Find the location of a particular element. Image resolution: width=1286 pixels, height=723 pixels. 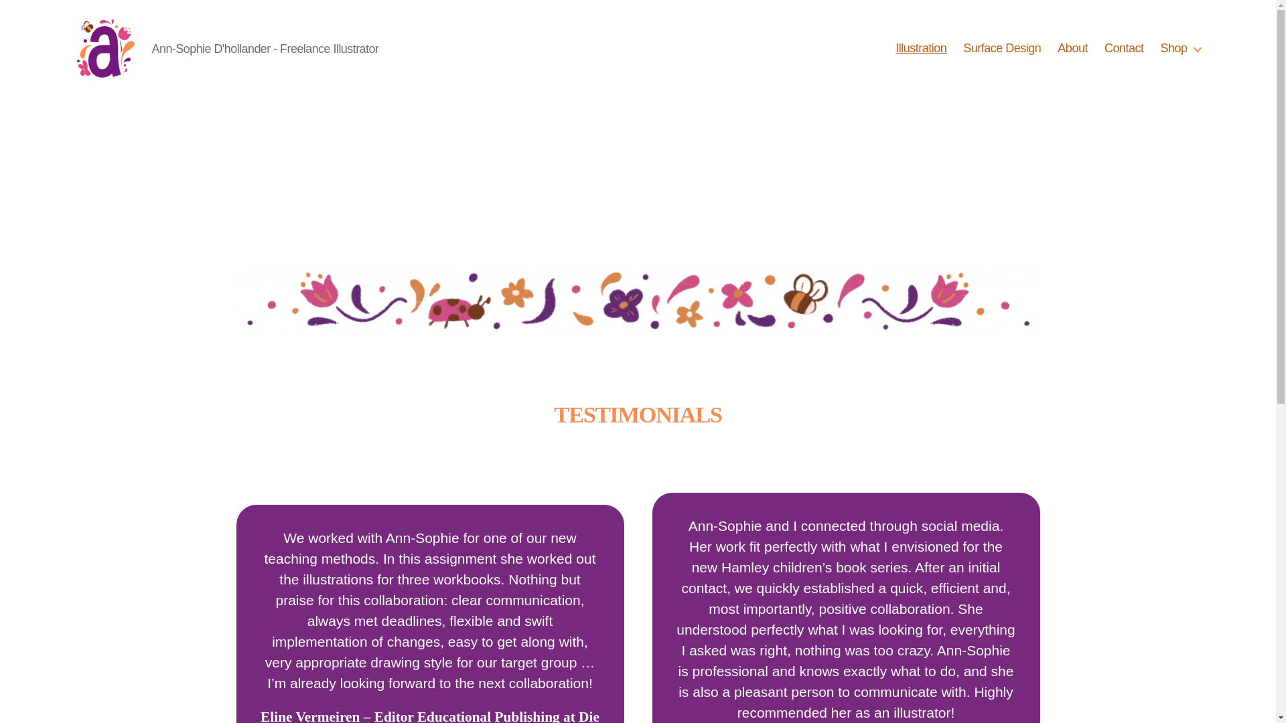

Surface Design is located at coordinates (1002, 49).